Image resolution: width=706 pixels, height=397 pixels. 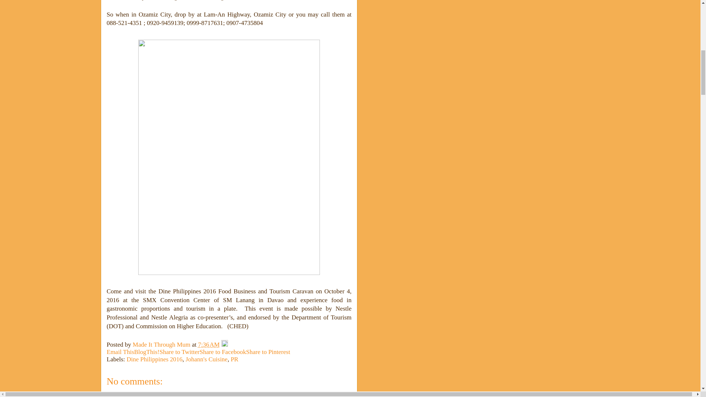 I want to click on Dine Philippines 2016, so click(x=154, y=359).